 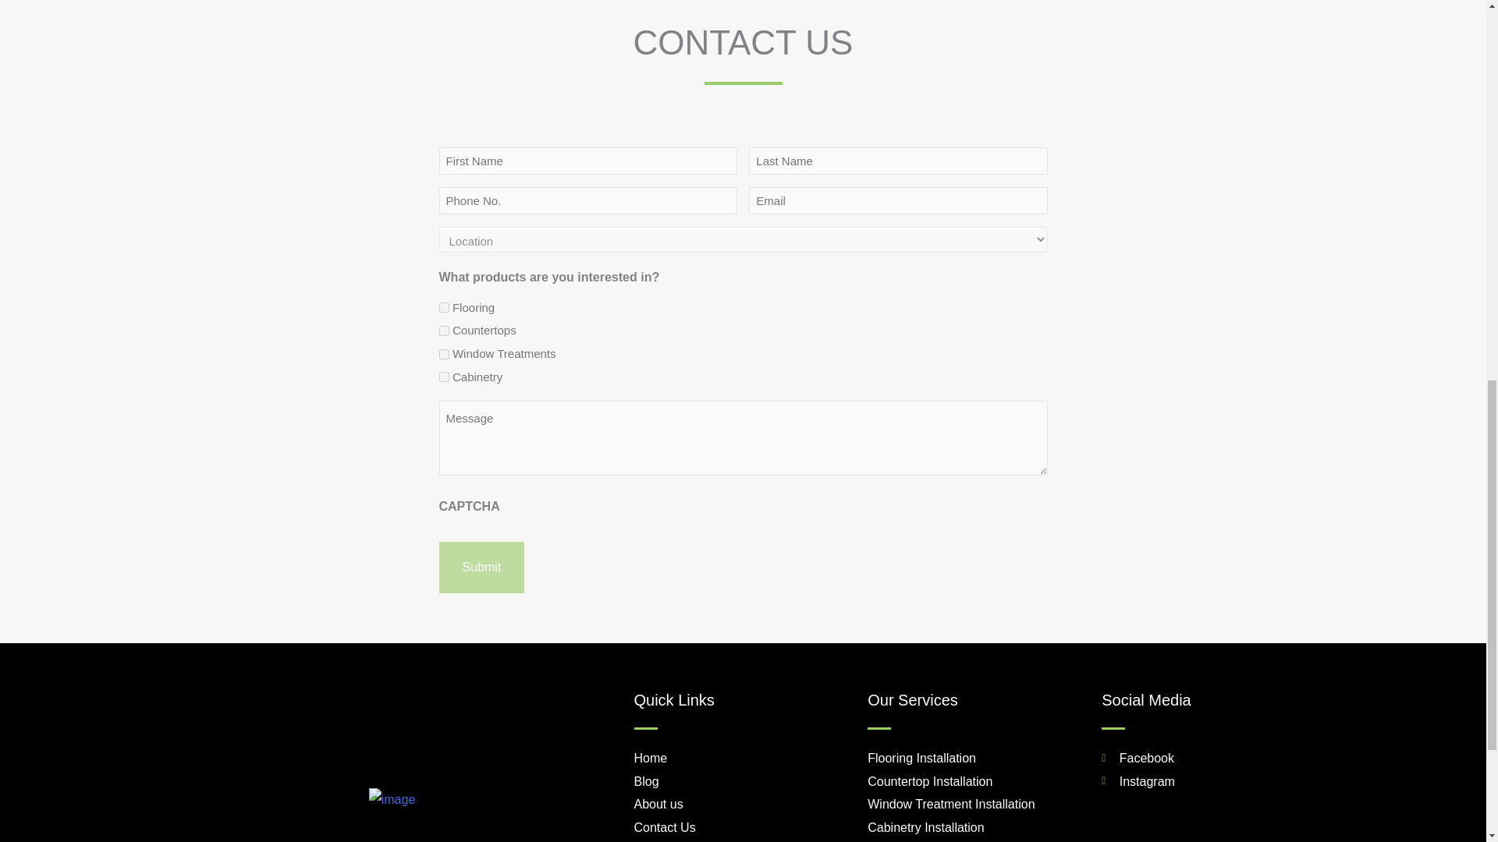 What do you see at coordinates (443, 307) in the screenshot?
I see `Flooring` at bounding box center [443, 307].